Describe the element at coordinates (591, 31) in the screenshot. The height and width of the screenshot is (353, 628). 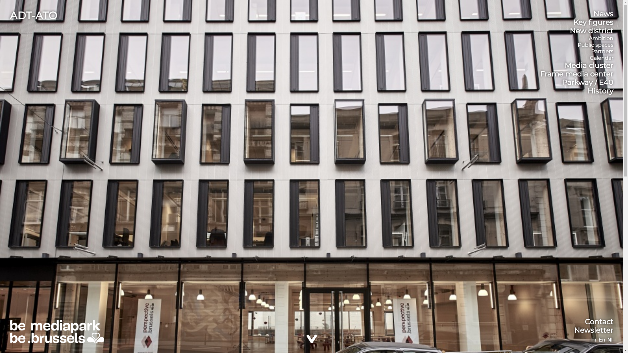
I see `New district` at that location.